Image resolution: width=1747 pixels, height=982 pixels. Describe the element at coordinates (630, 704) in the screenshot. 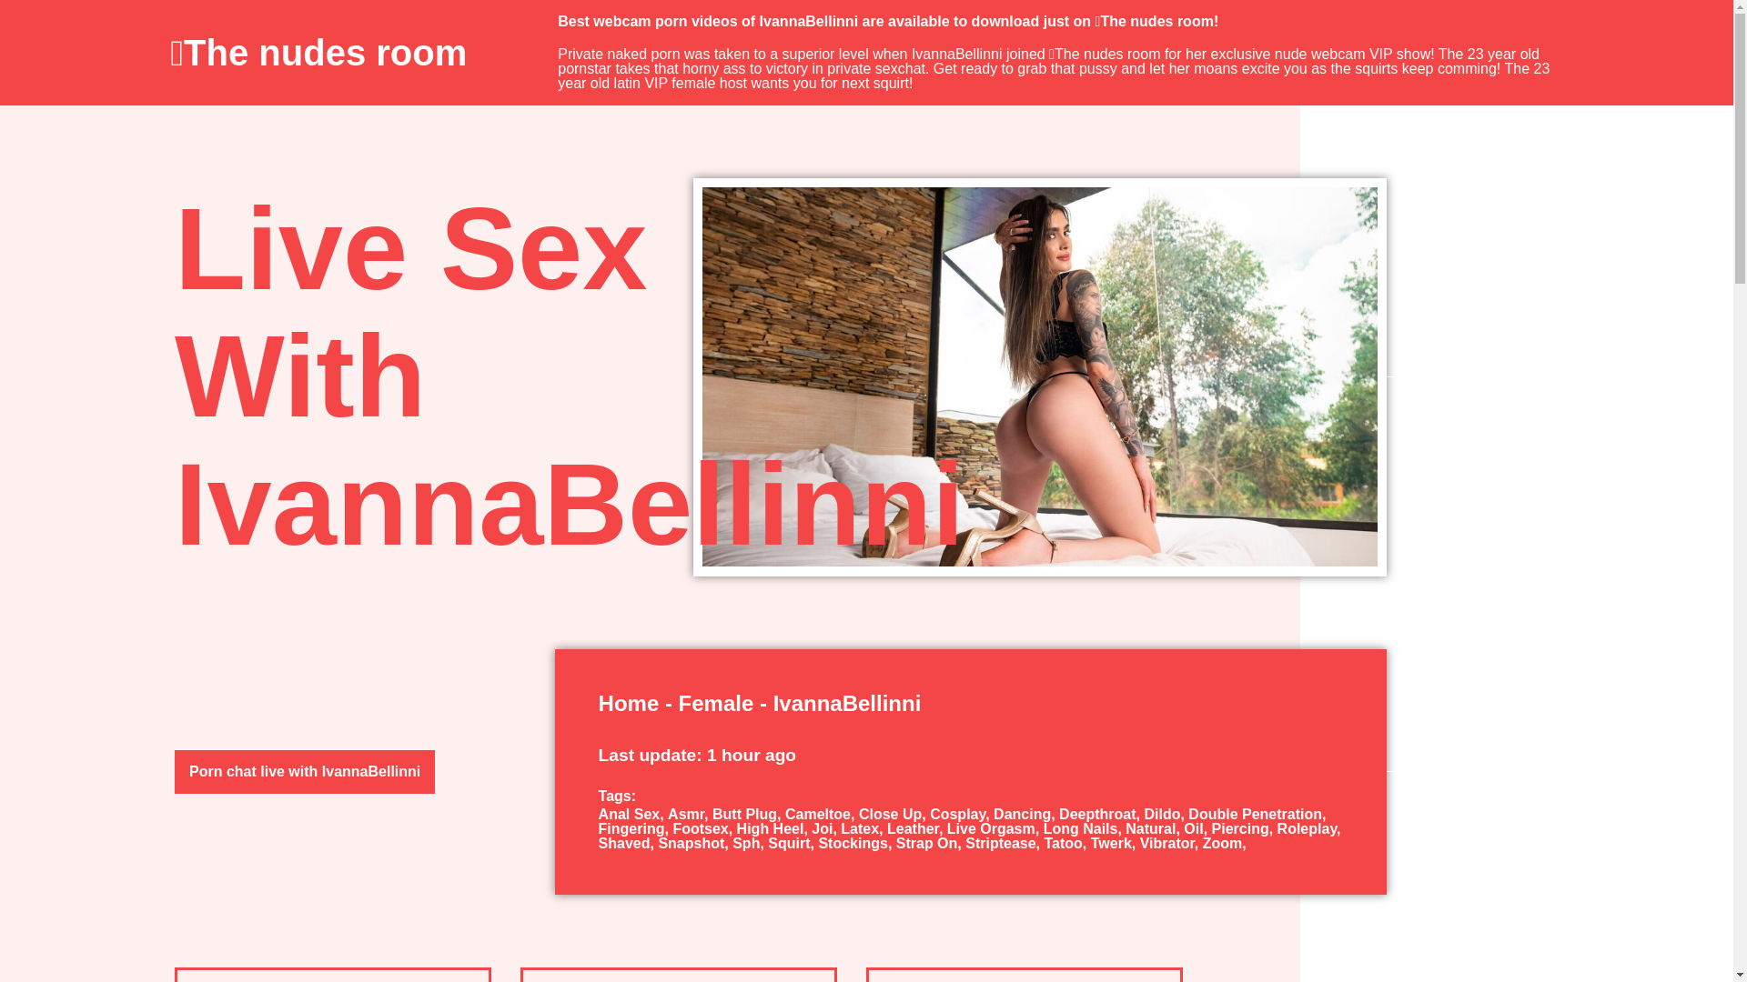

I see `Home` at that location.